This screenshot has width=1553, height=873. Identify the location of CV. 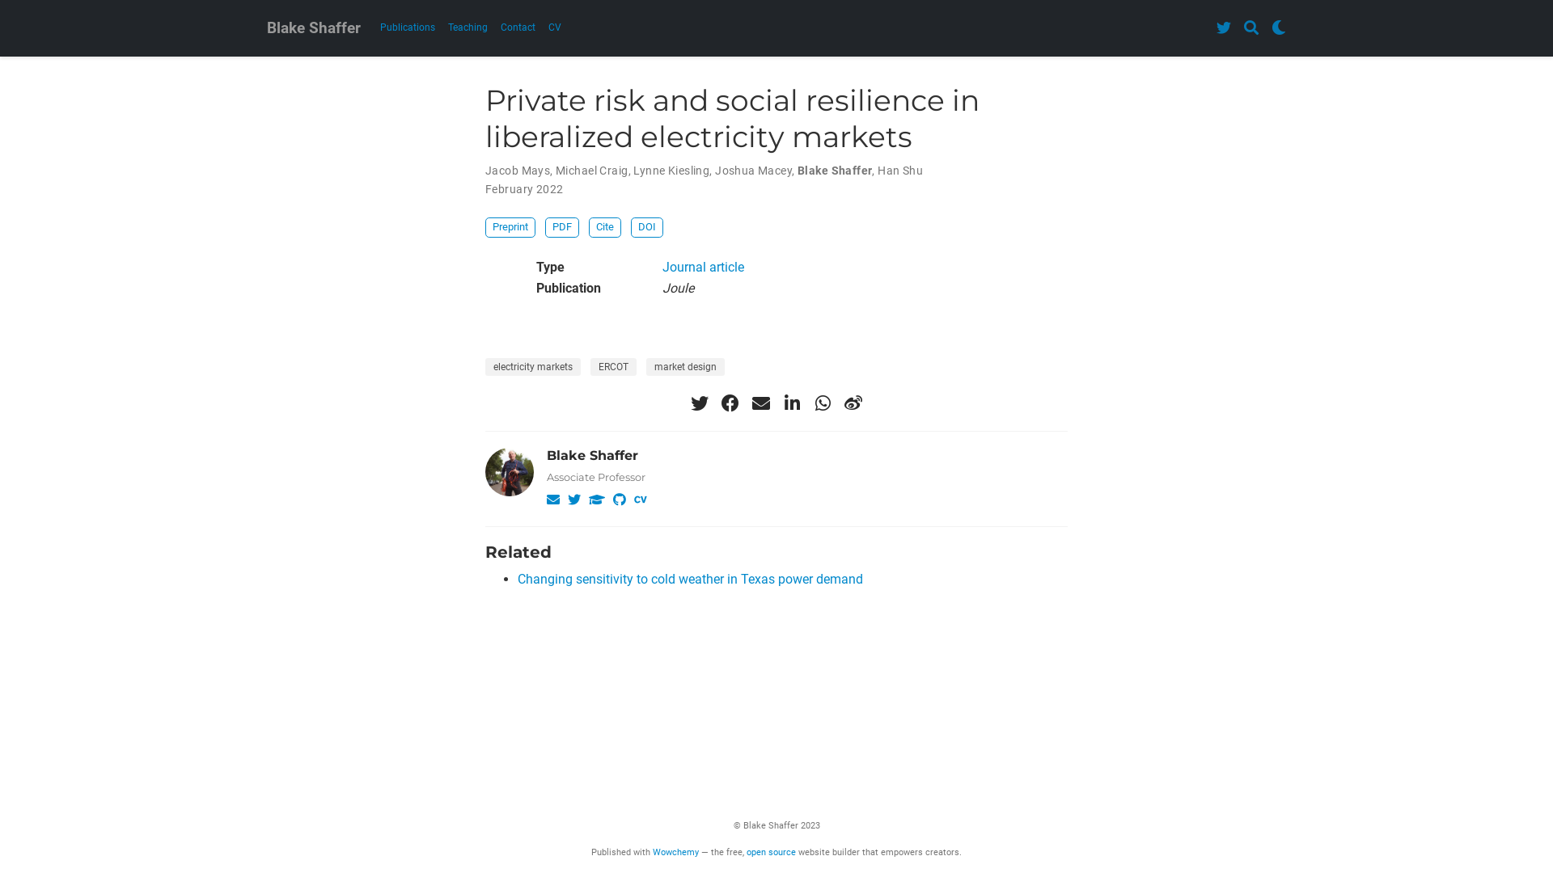
(555, 27).